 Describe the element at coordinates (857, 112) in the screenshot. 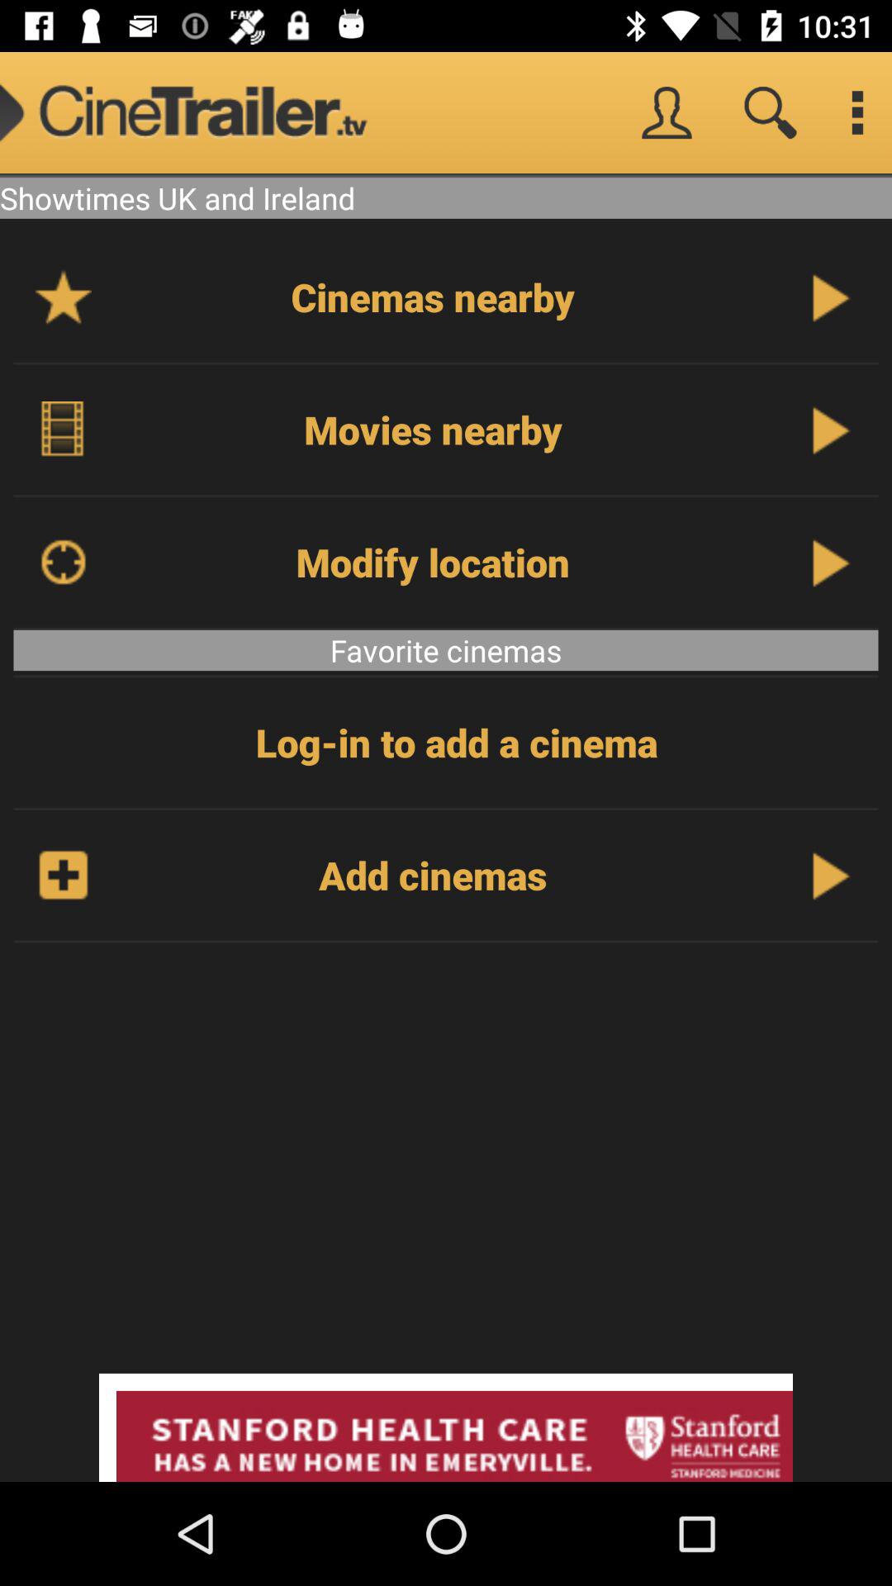

I see `go to setting` at that location.